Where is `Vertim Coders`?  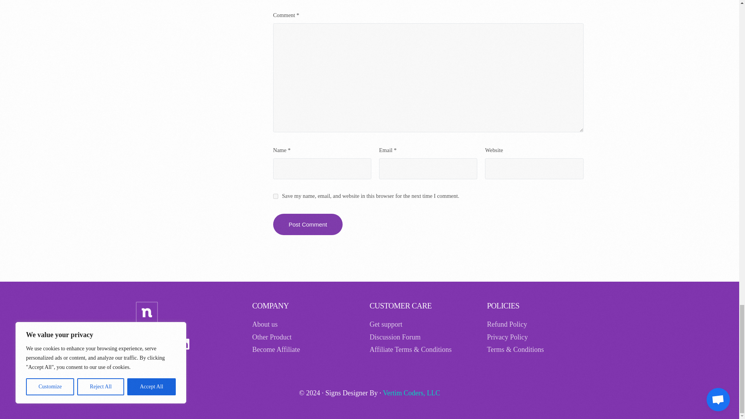 Vertim Coders is located at coordinates (411, 393).